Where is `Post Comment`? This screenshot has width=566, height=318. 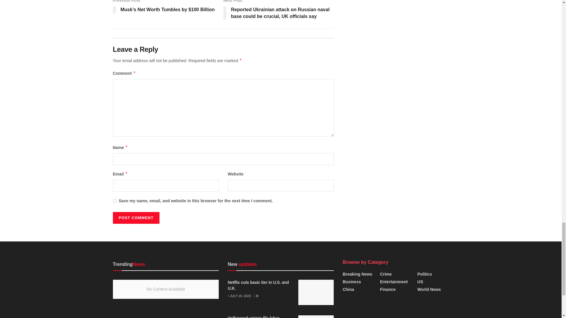
Post Comment is located at coordinates (136, 218).